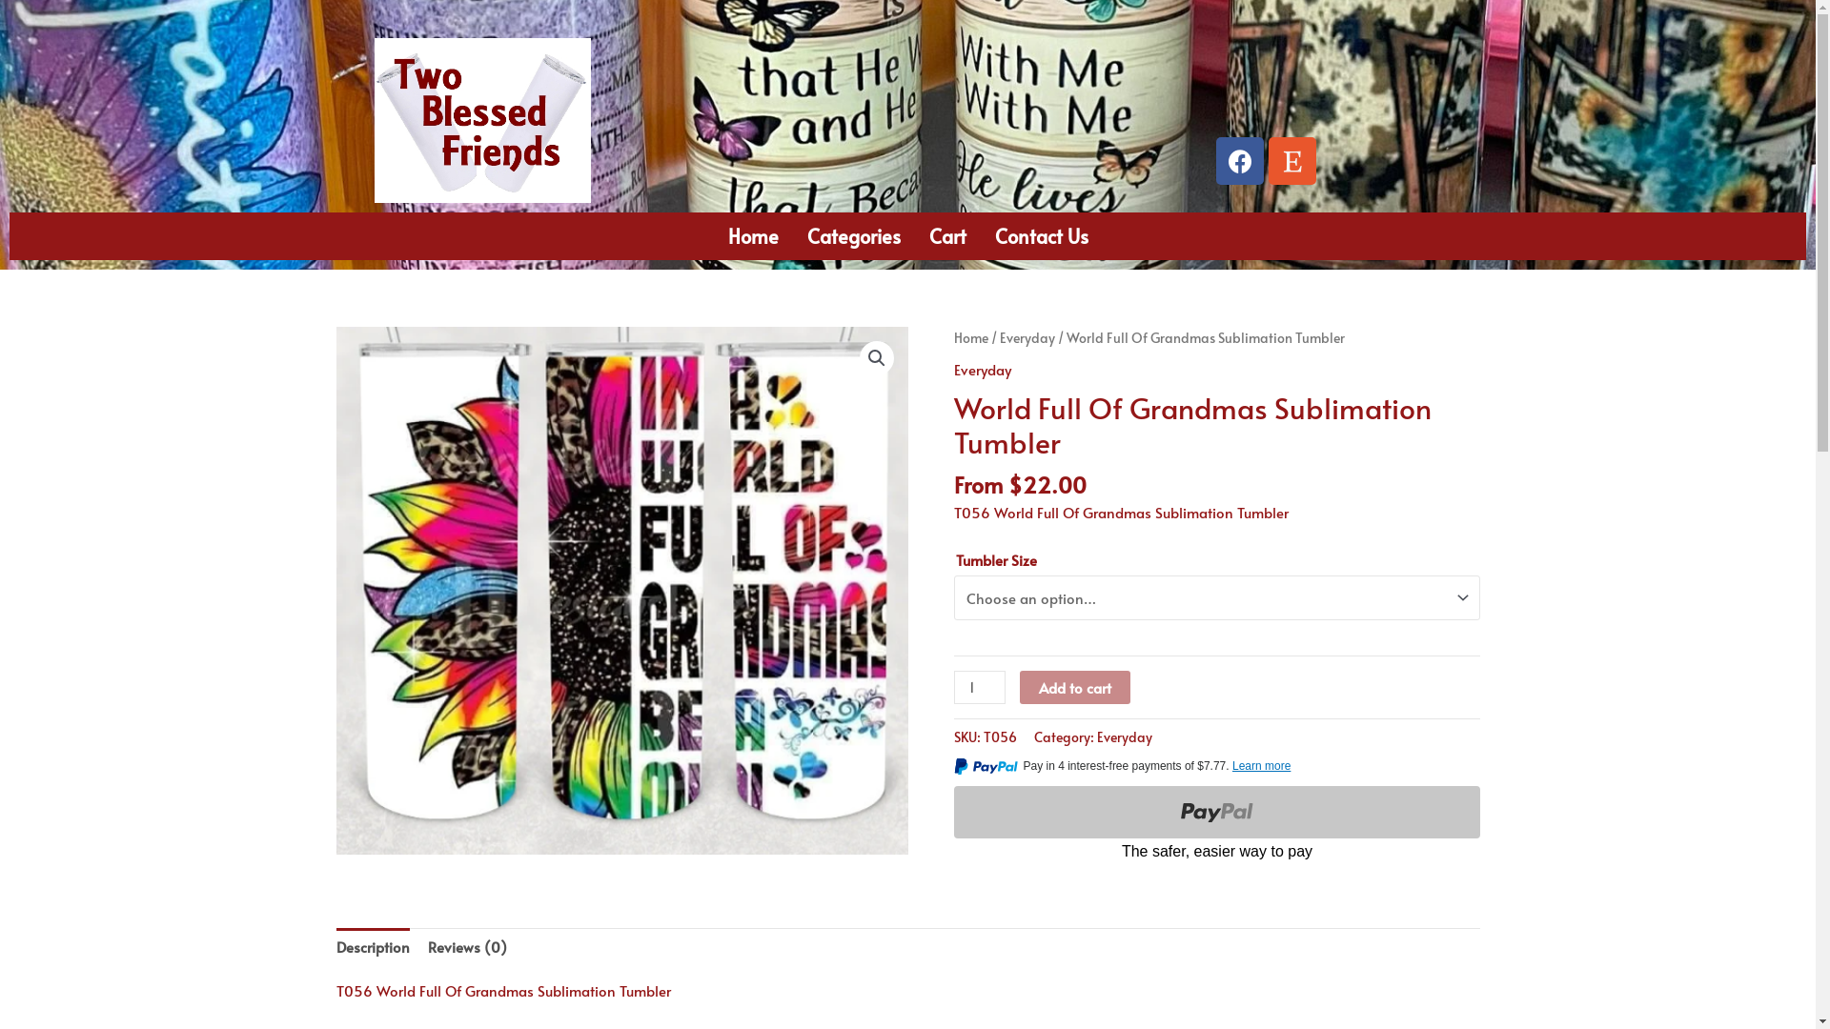 Image resolution: width=1830 pixels, height=1029 pixels. Describe the element at coordinates (1292, 161) in the screenshot. I see `Etsy` at that location.